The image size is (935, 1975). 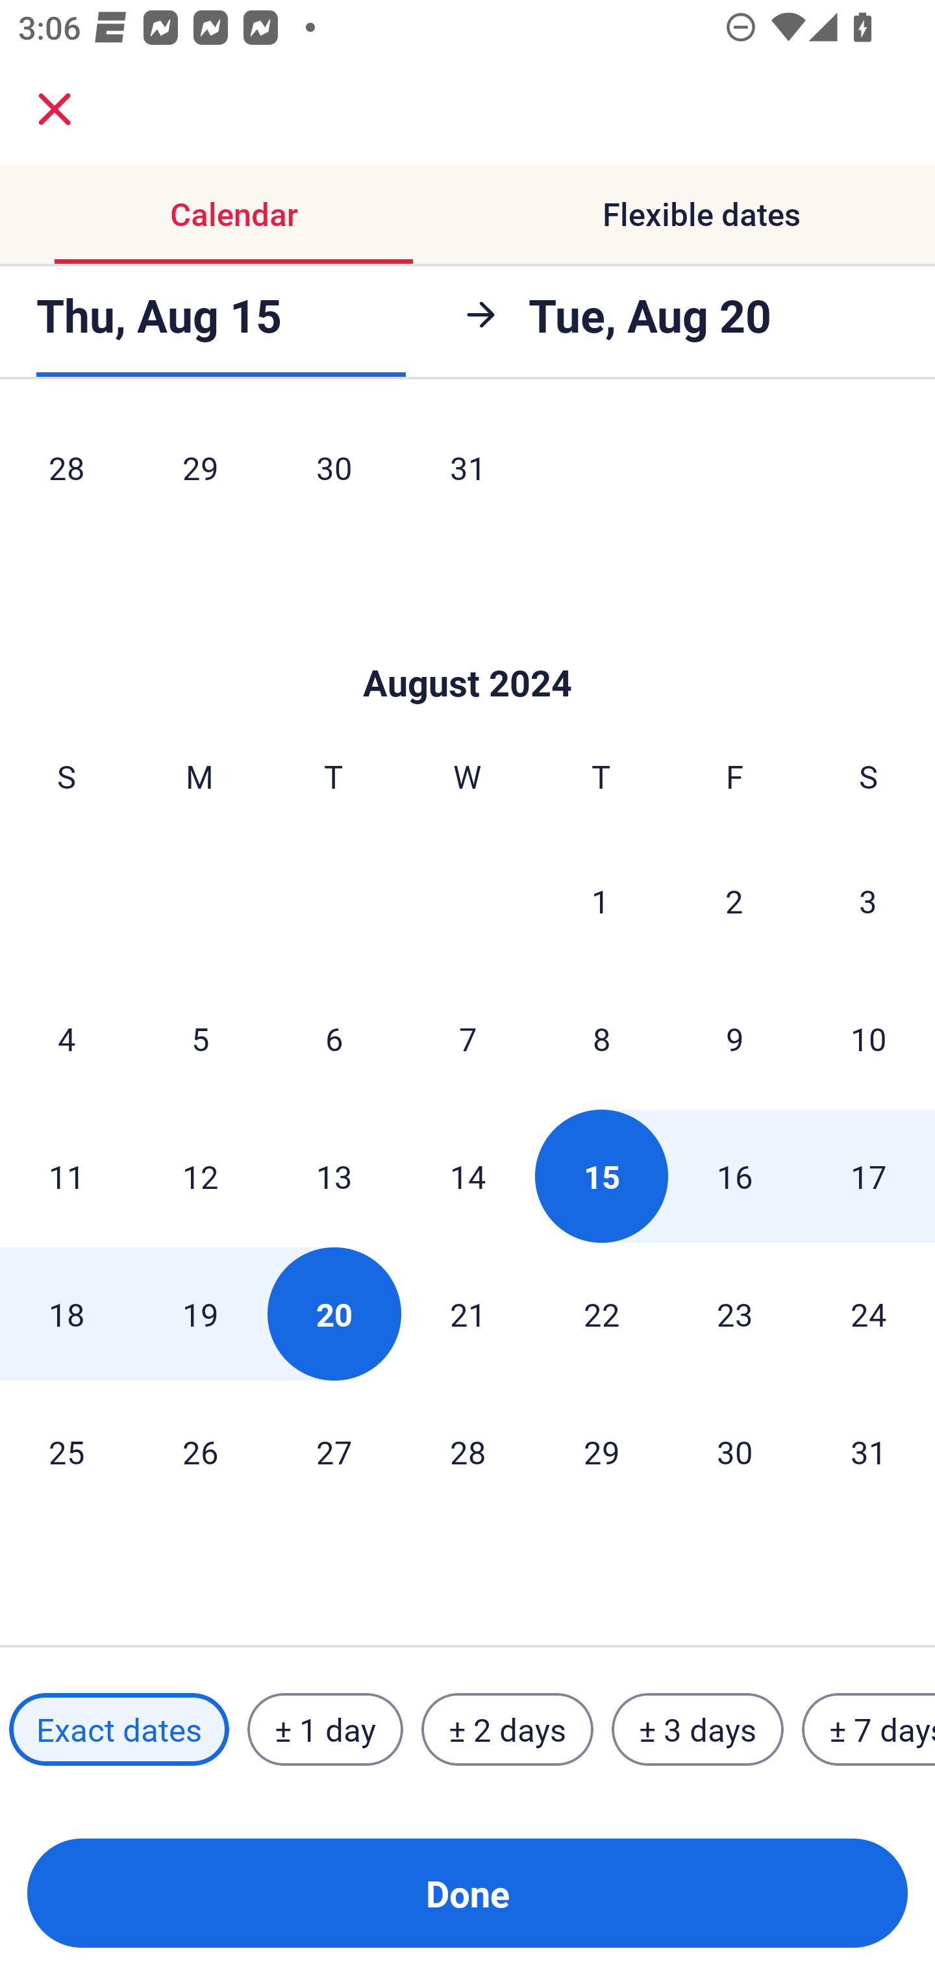 What do you see at coordinates (334, 1038) in the screenshot?
I see `6 Tuesday, August 6, 2024` at bounding box center [334, 1038].